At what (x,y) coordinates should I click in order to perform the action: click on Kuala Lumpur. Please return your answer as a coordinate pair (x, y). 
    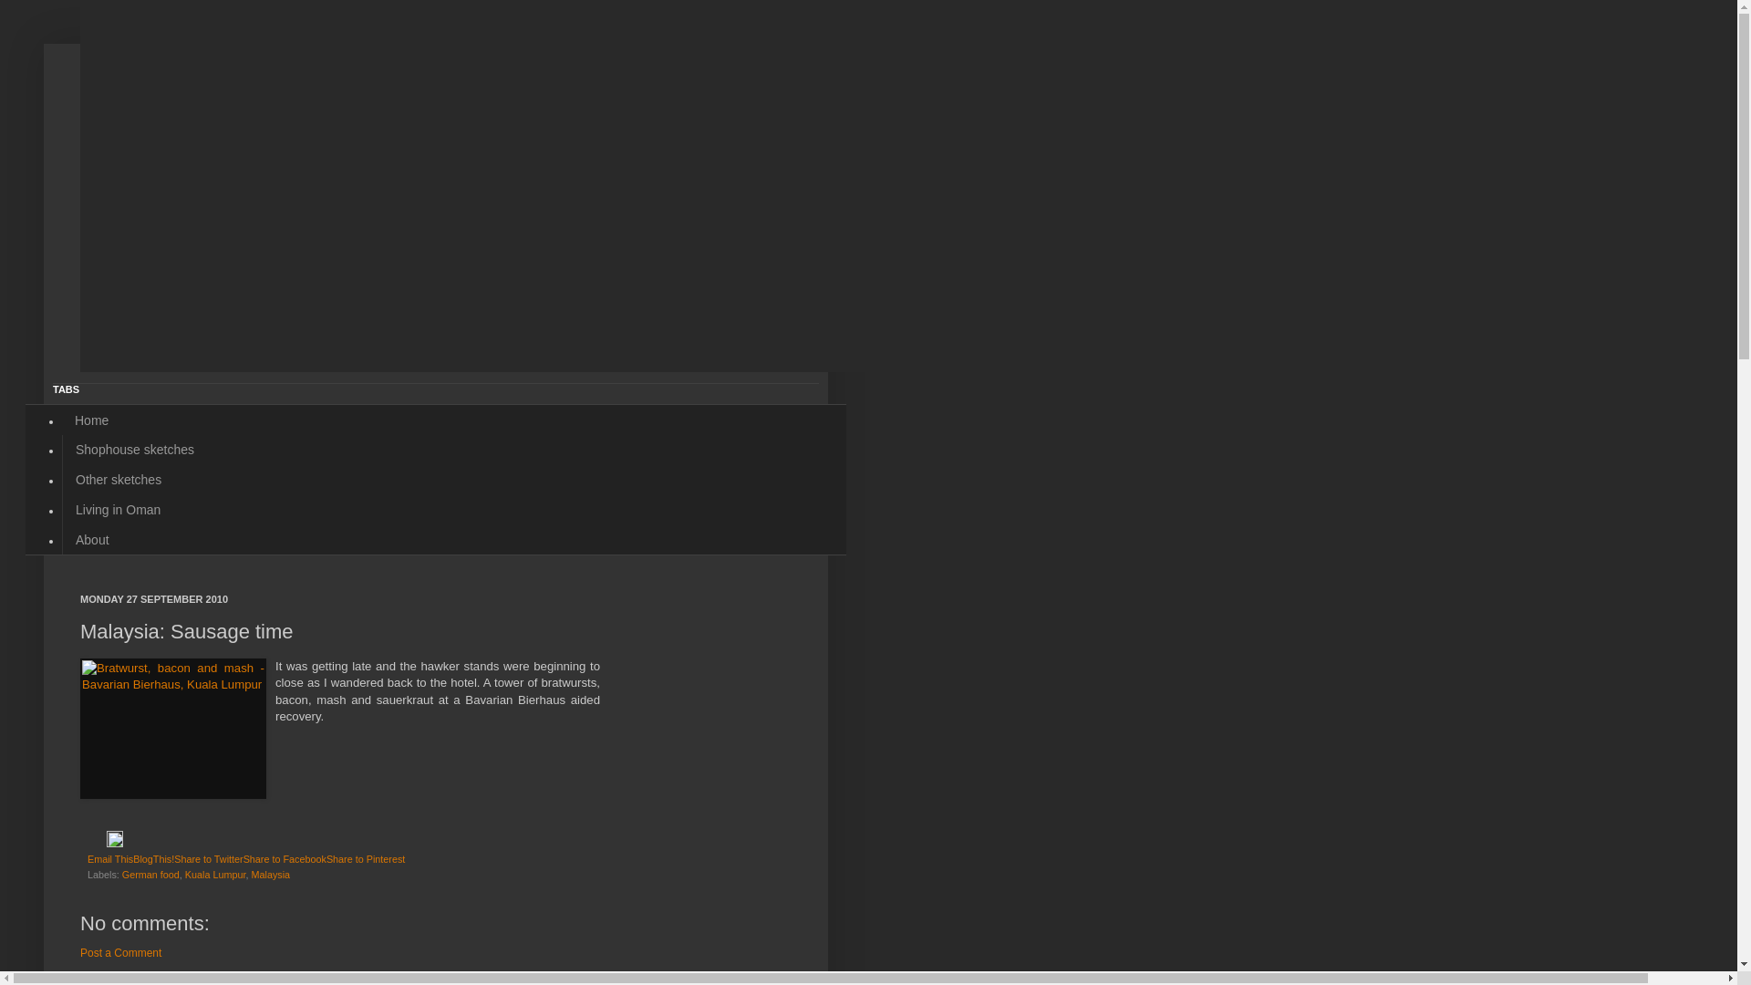
    Looking at the image, I should click on (215, 875).